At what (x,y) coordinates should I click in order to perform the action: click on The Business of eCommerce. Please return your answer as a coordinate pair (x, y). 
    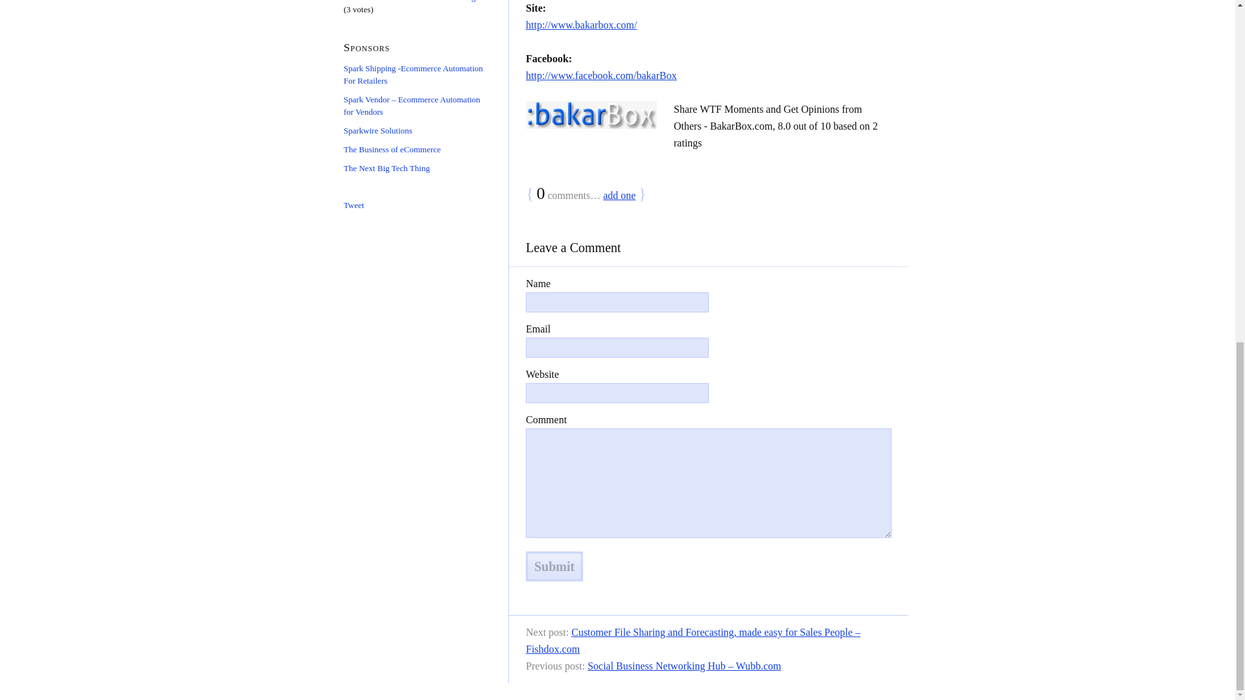
    Looking at the image, I should click on (392, 148).